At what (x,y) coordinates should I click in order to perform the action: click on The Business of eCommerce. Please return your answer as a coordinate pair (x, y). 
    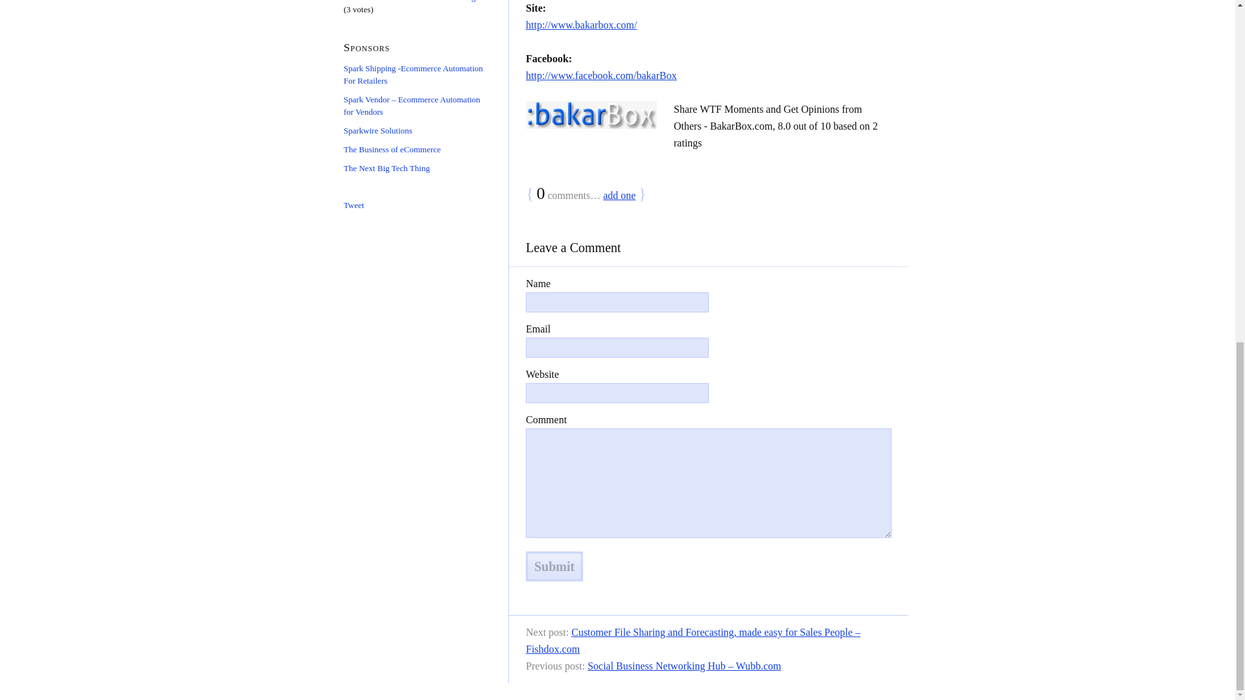
    Looking at the image, I should click on (392, 148).